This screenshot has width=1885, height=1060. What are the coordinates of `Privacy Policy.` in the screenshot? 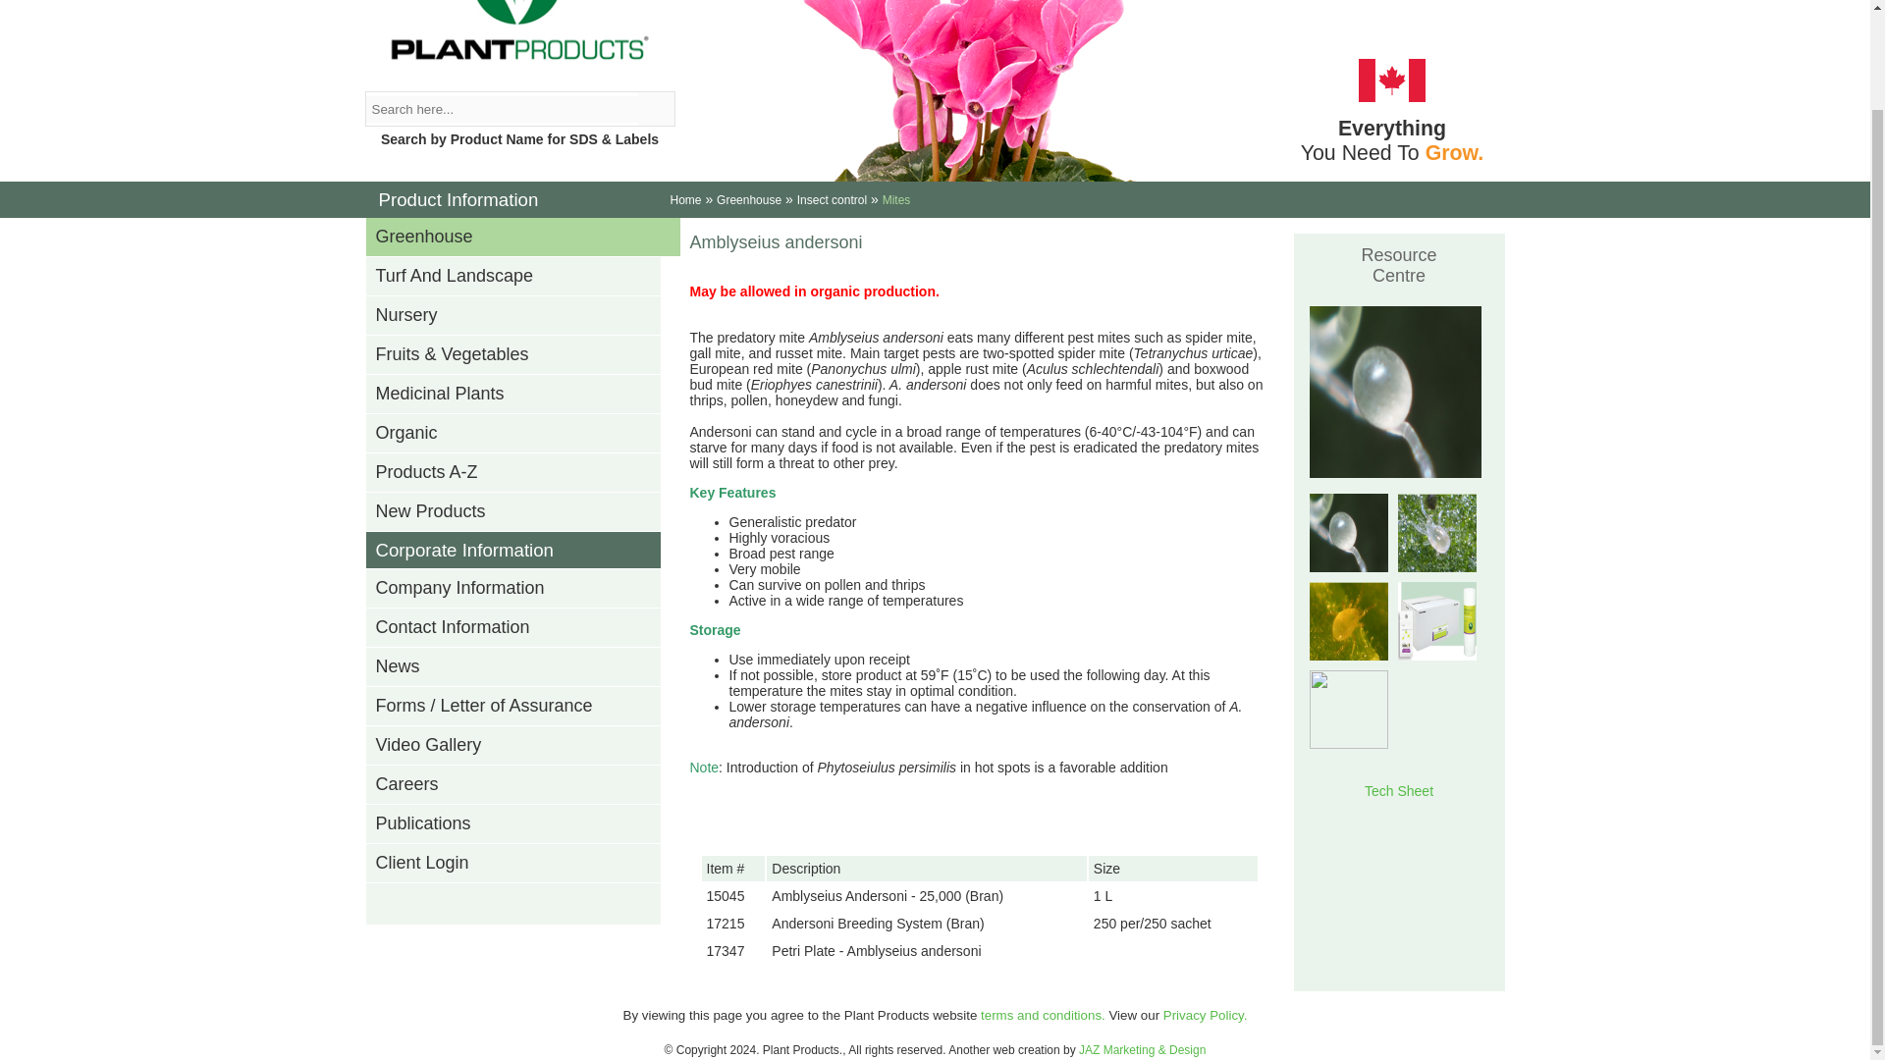 It's located at (1206, 1015).